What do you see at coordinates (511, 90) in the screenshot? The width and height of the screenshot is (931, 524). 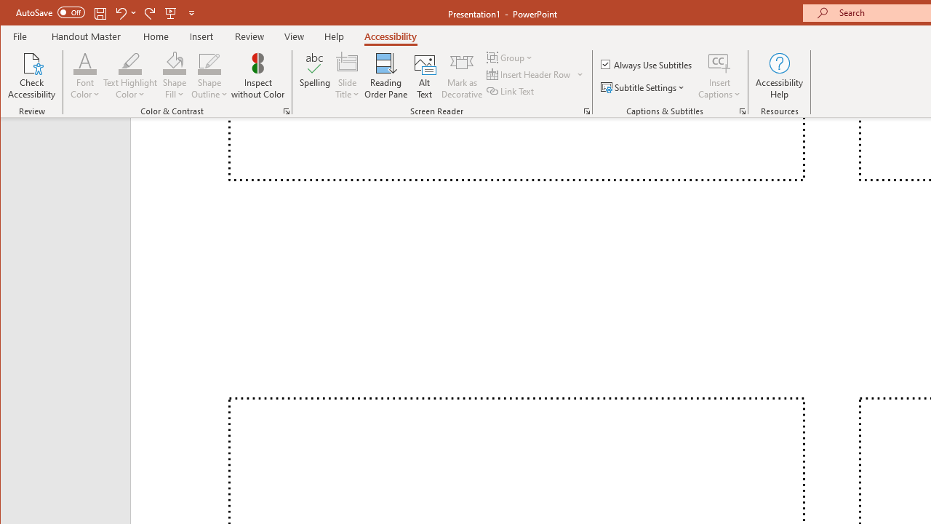 I see `Link Text` at bounding box center [511, 90].